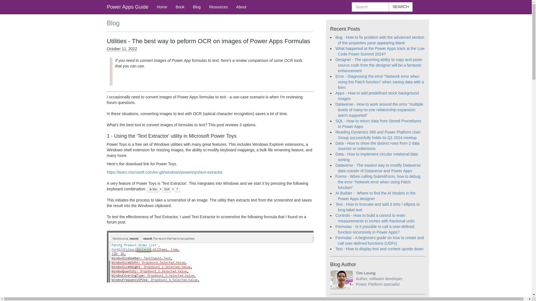  I want to click on Blog, so click(197, 7).